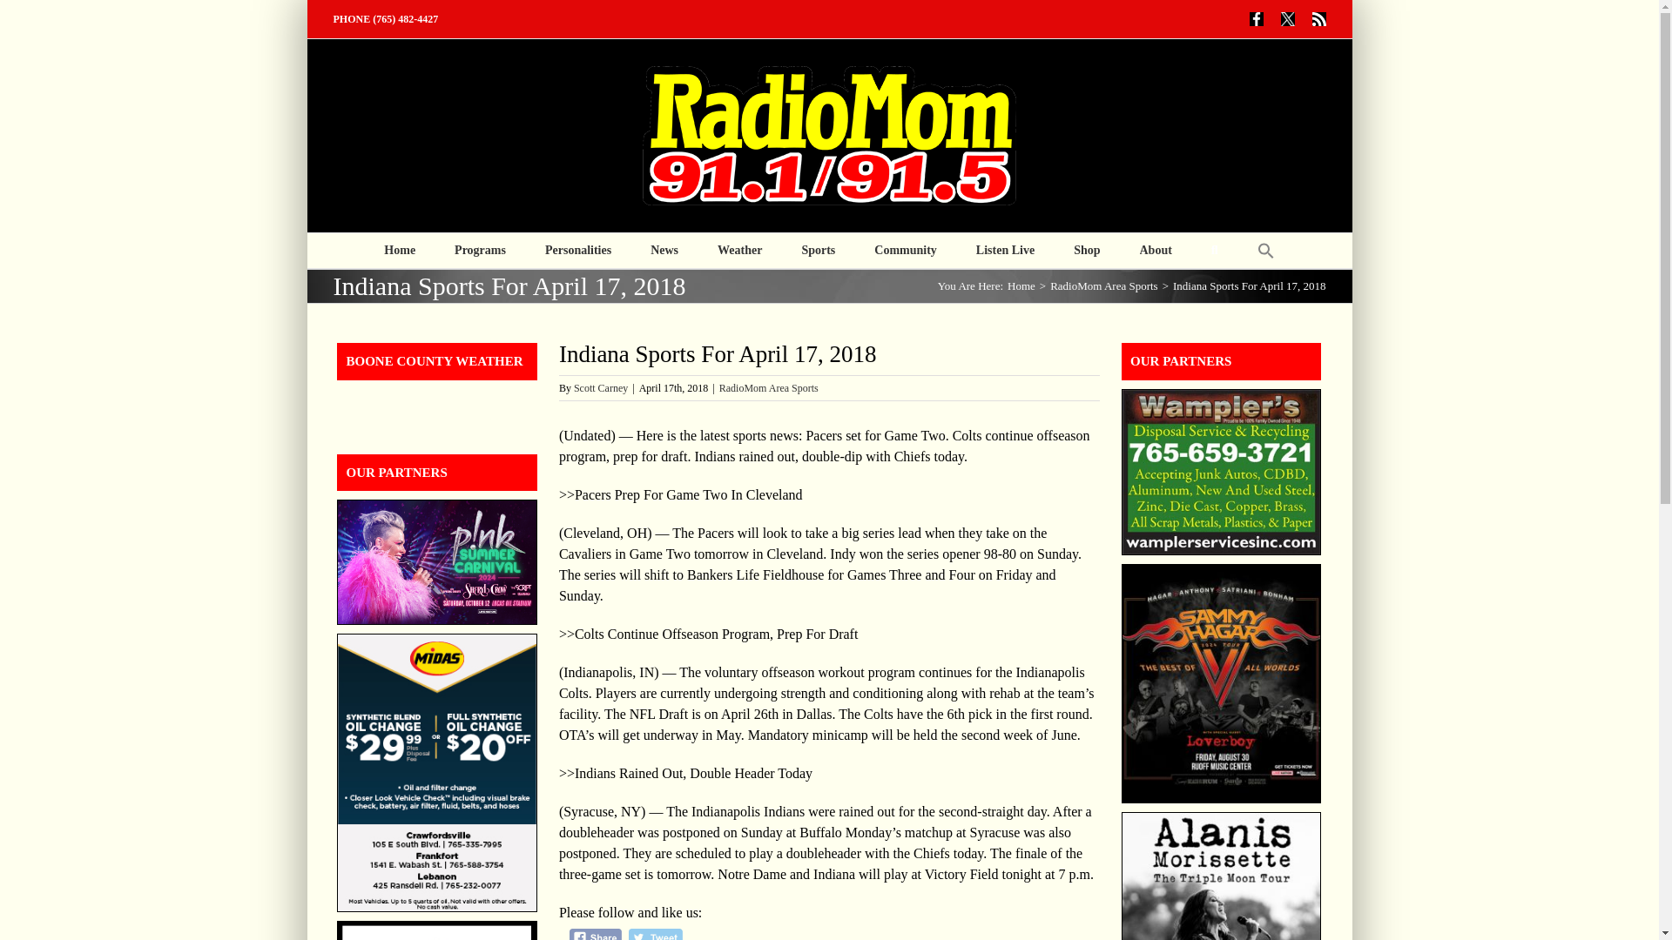  Describe the element at coordinates (1287, 19) in the screenshot. I see `X` at that location.